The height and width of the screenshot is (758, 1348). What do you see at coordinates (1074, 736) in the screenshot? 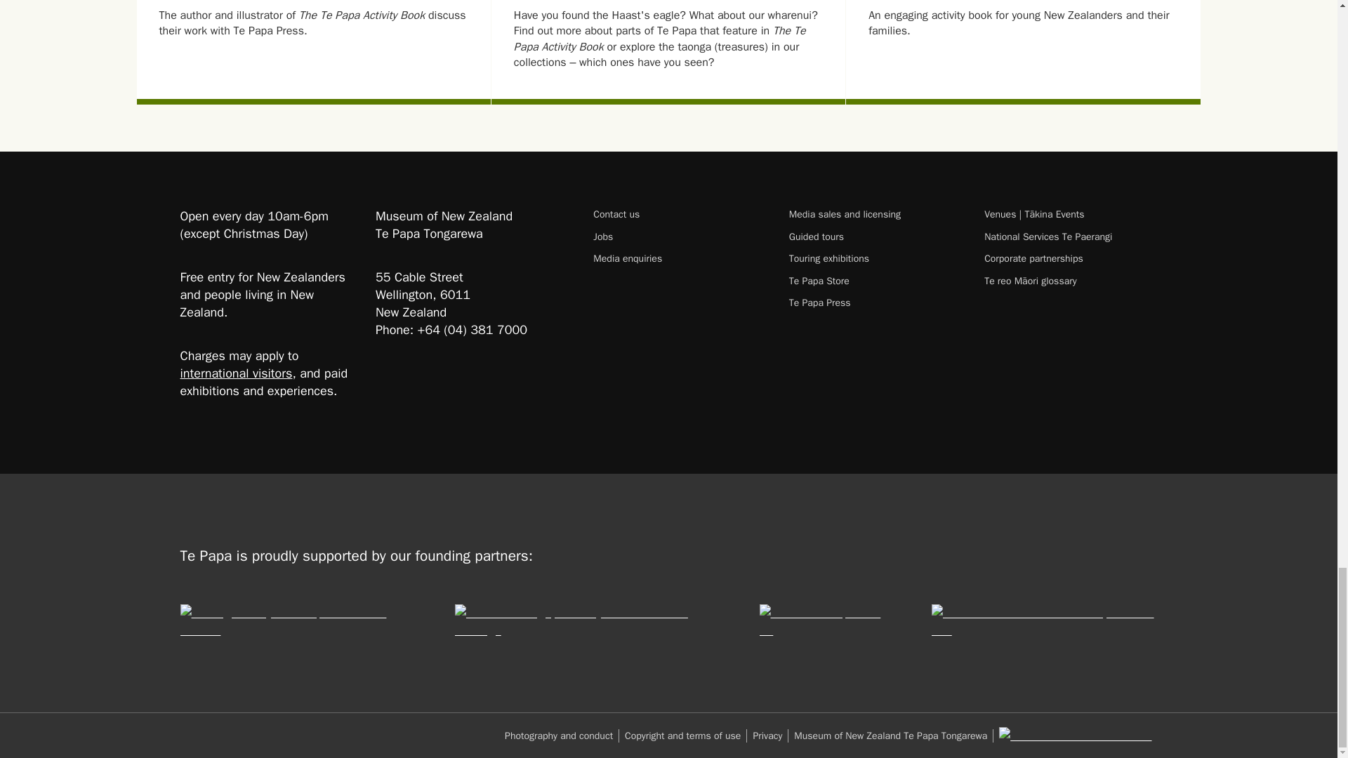
I see `New Zealand Government` at bounding box center [1074, 736].